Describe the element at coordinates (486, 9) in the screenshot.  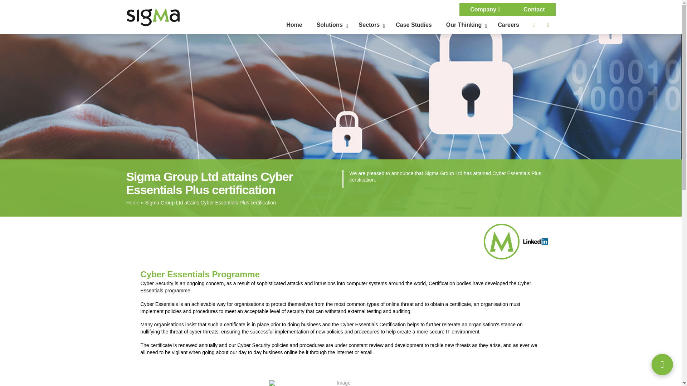
I see `Company` at that location.